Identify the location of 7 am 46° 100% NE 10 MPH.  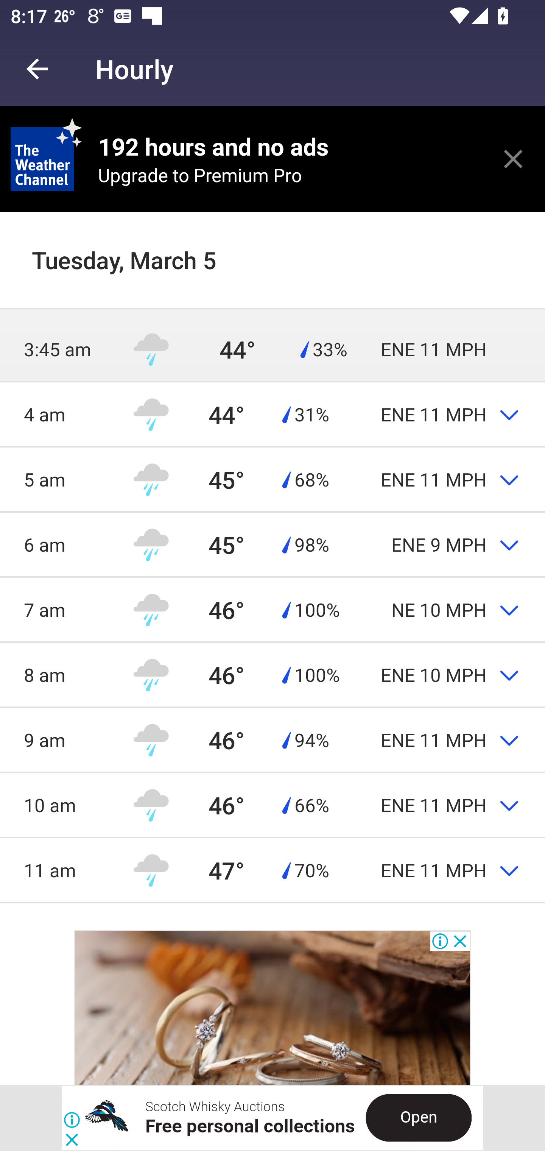
(272, 610).